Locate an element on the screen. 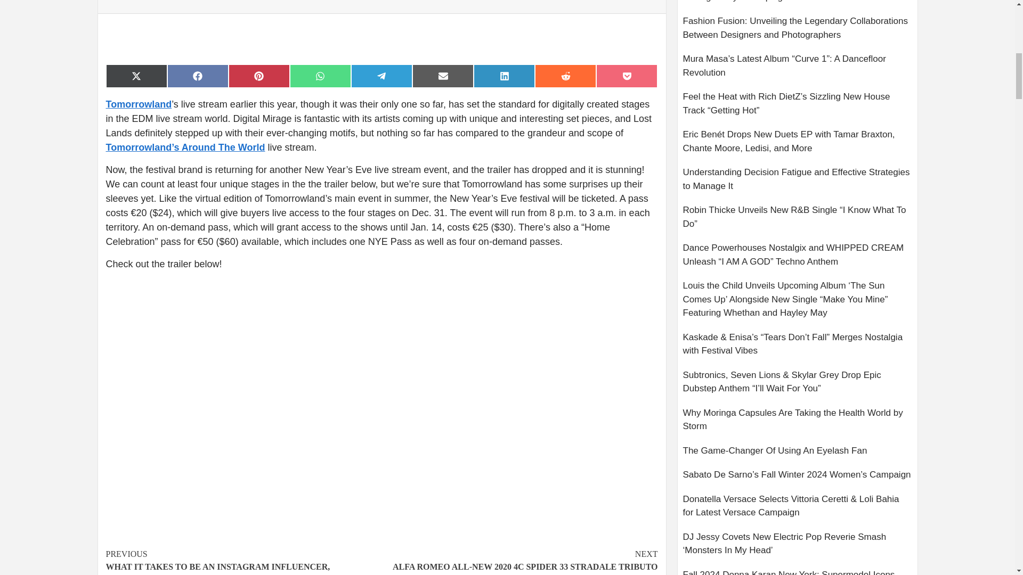 The width and height of the screenshot is (1023, 575). Share on Pinterest is located at coordinates (259, 76).